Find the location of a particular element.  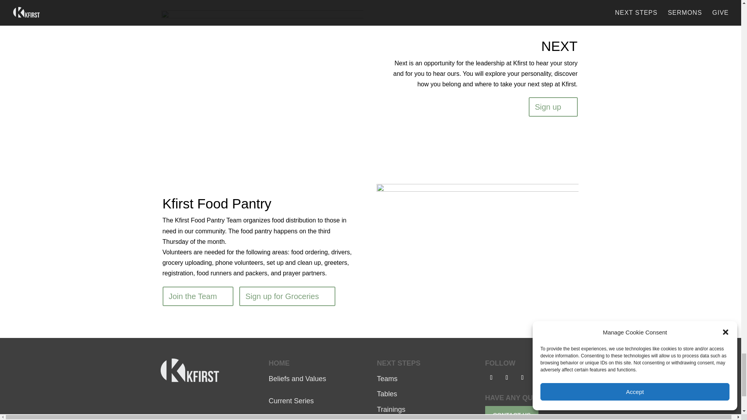

Beliefs and Values is located at coordinates (298, 379).